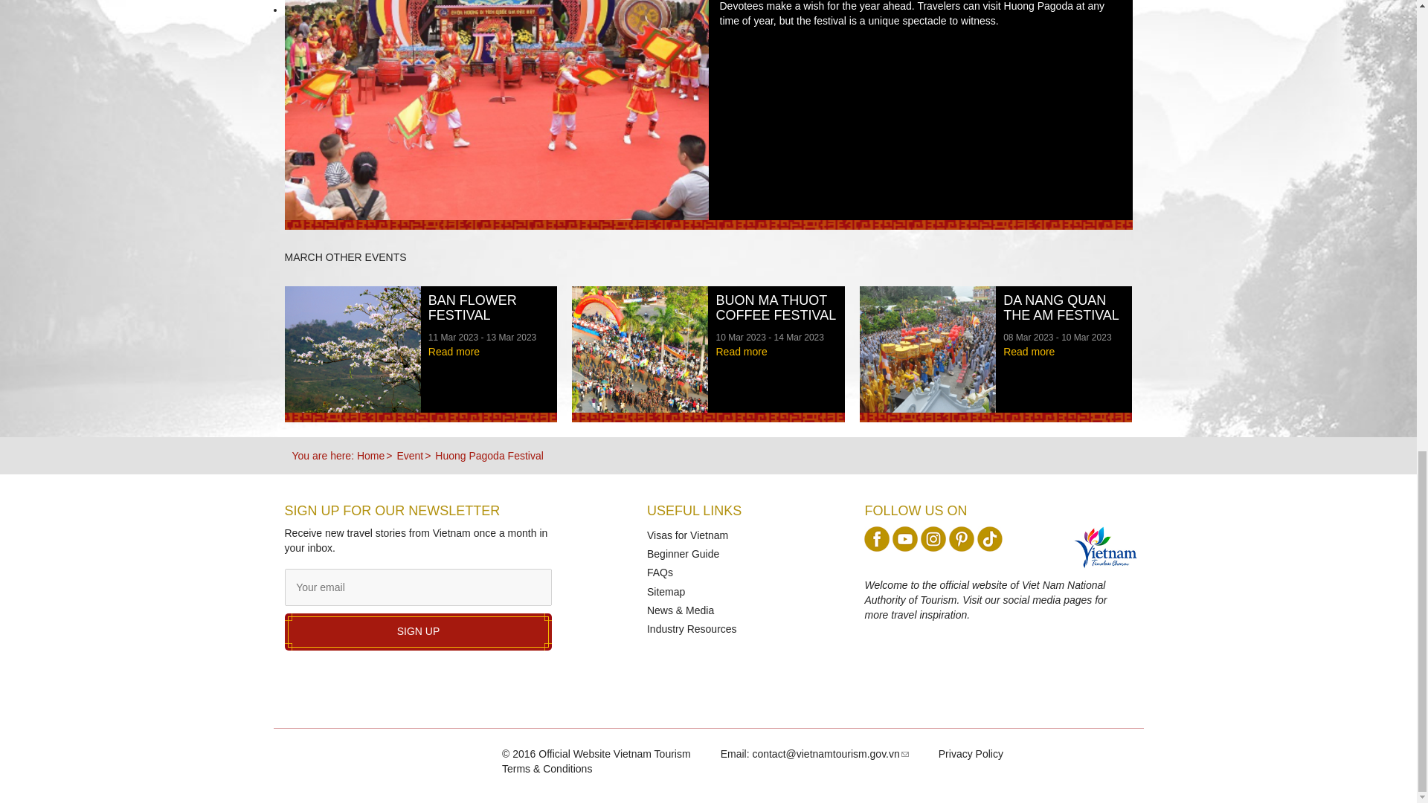 The height and width of the screenshot is (803, 1428). What do you see at coordinates (687, 535) in the screenshot?
I see `Visas for Vietnam` at bounding box center [687, 535].